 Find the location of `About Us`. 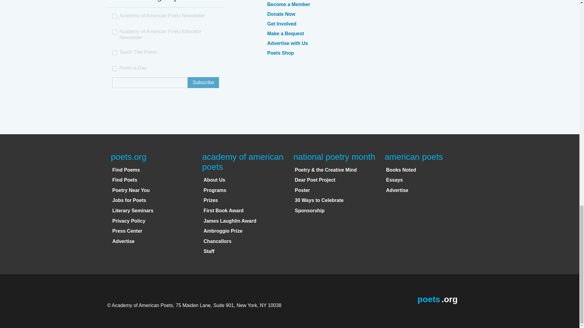

About Us is located at coordinates (214, 180).